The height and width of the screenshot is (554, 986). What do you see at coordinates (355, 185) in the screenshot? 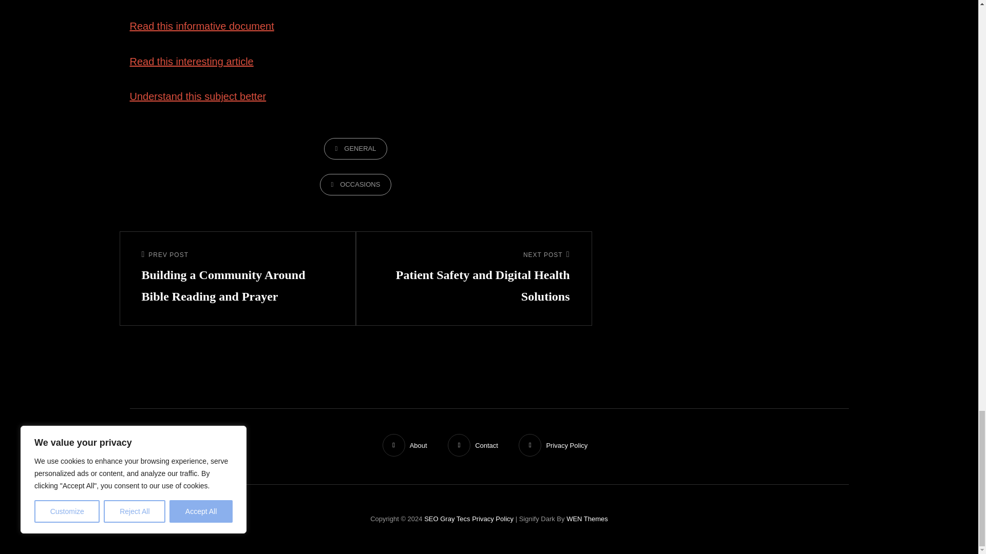
I see `OCCASIONS` at bounding box center [355, 185].